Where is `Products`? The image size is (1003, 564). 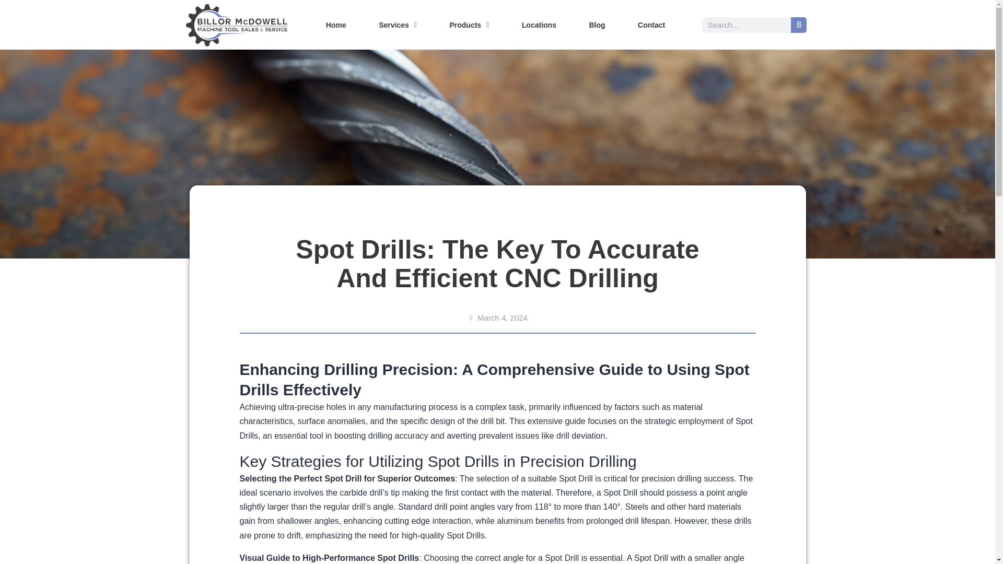 Products is located at coordinates (469, 25).